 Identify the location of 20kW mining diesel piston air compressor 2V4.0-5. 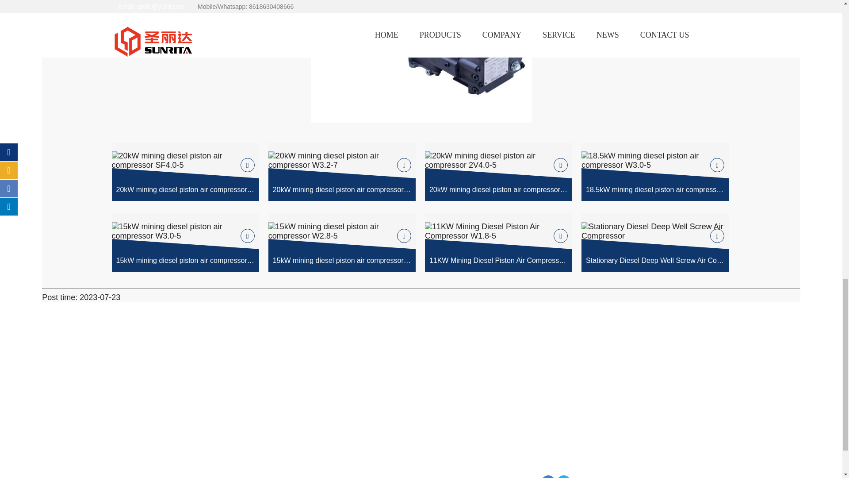
(499, 171).